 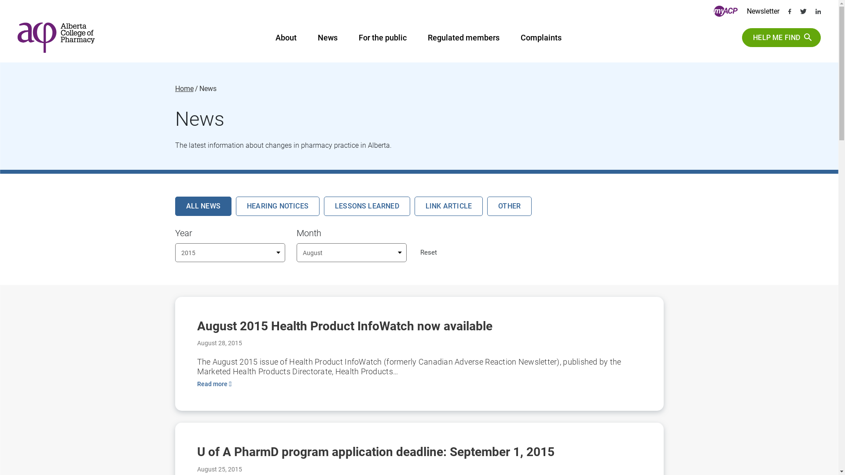 I want to click on HEARING NOTICES, so click(x=278, y=206).